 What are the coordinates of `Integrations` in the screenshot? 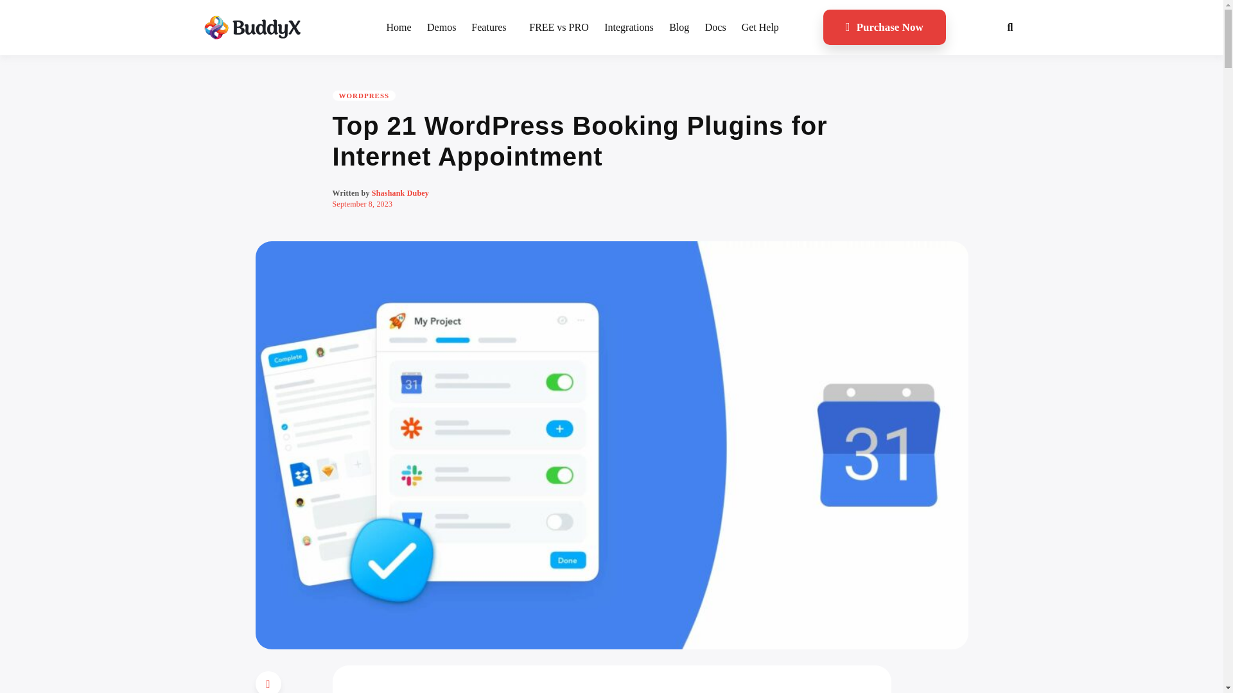 It's located at (629, 28).